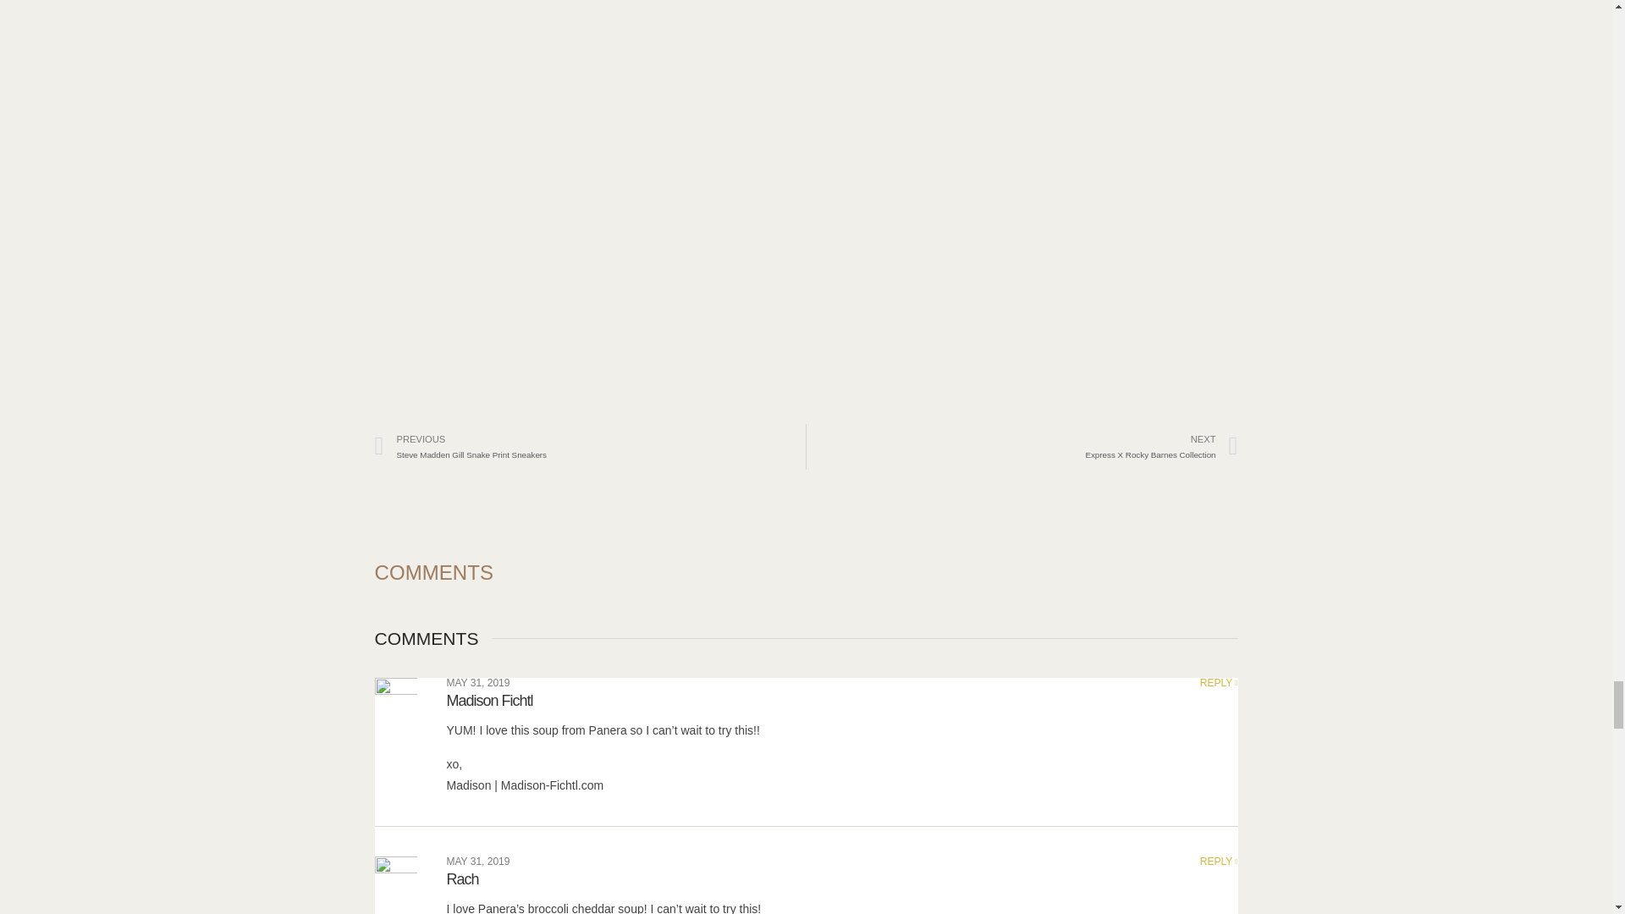  What do you see at coordinates (463, 878) in the screenshot?
I see `MAY 31, 2019` at bounding box center [463, 878].